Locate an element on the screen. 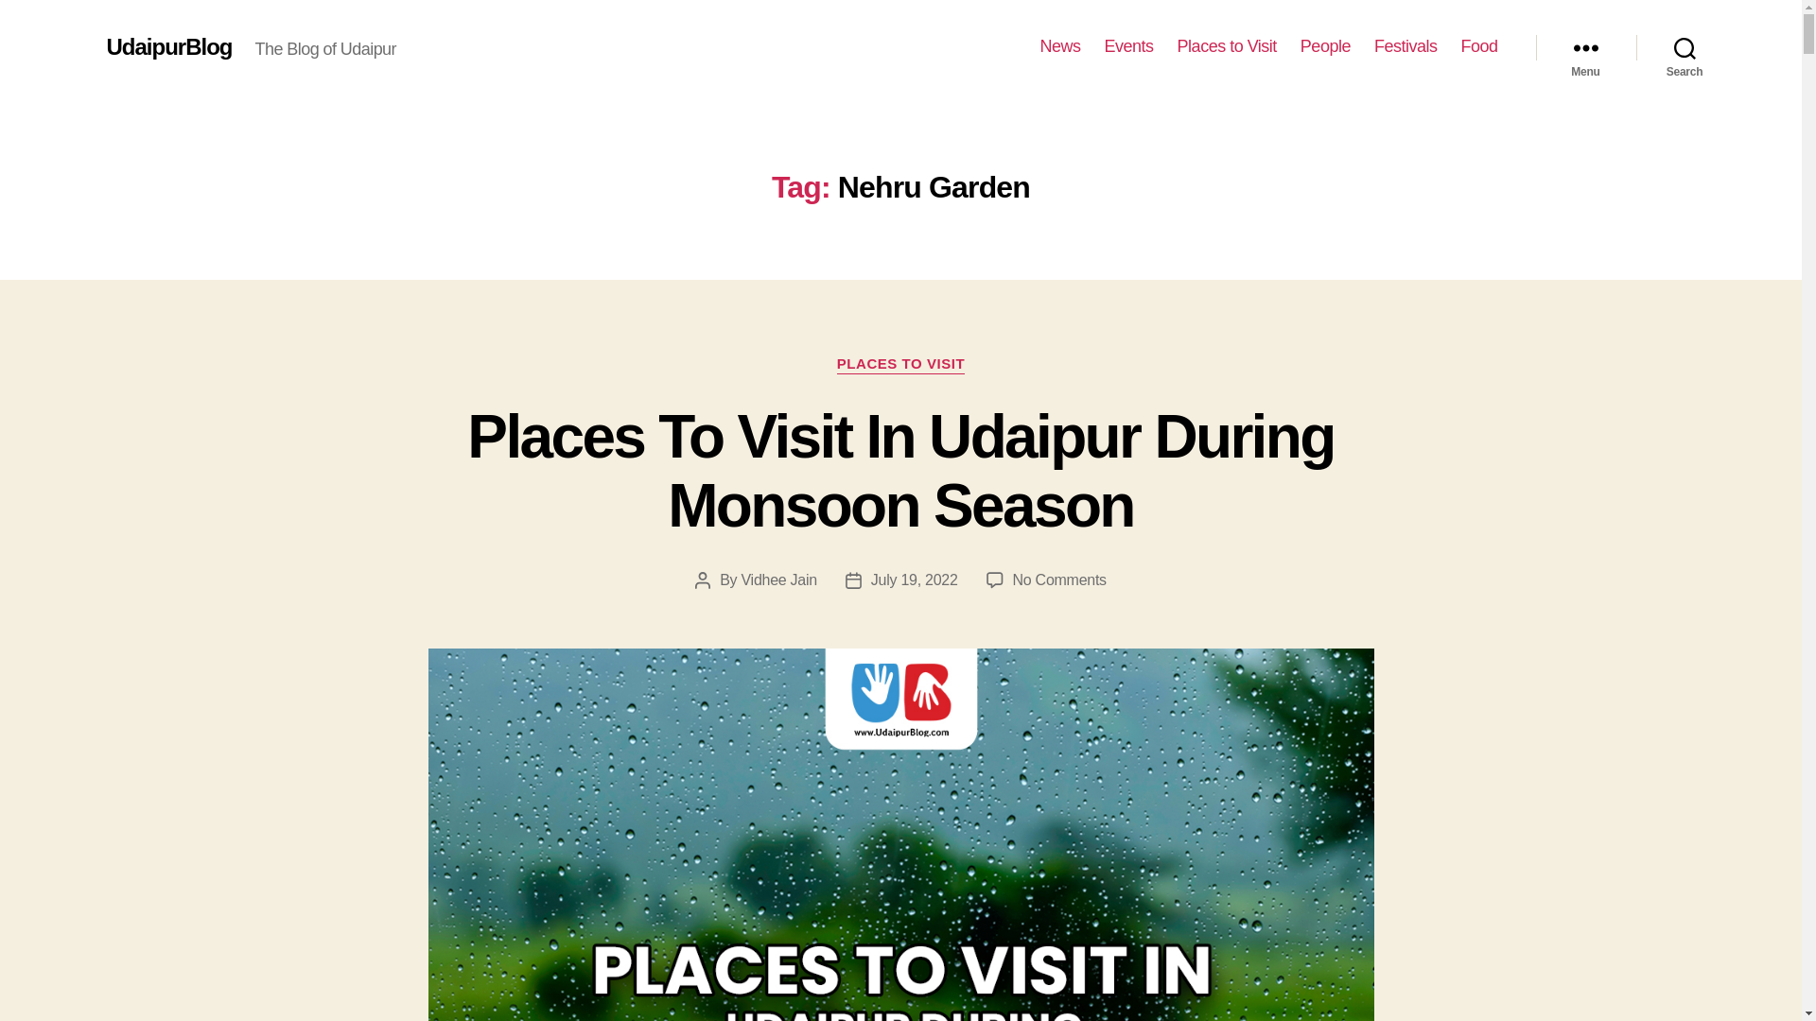 The image size is (1816, 1021). Festivals is located at coordinates (1406, 46).